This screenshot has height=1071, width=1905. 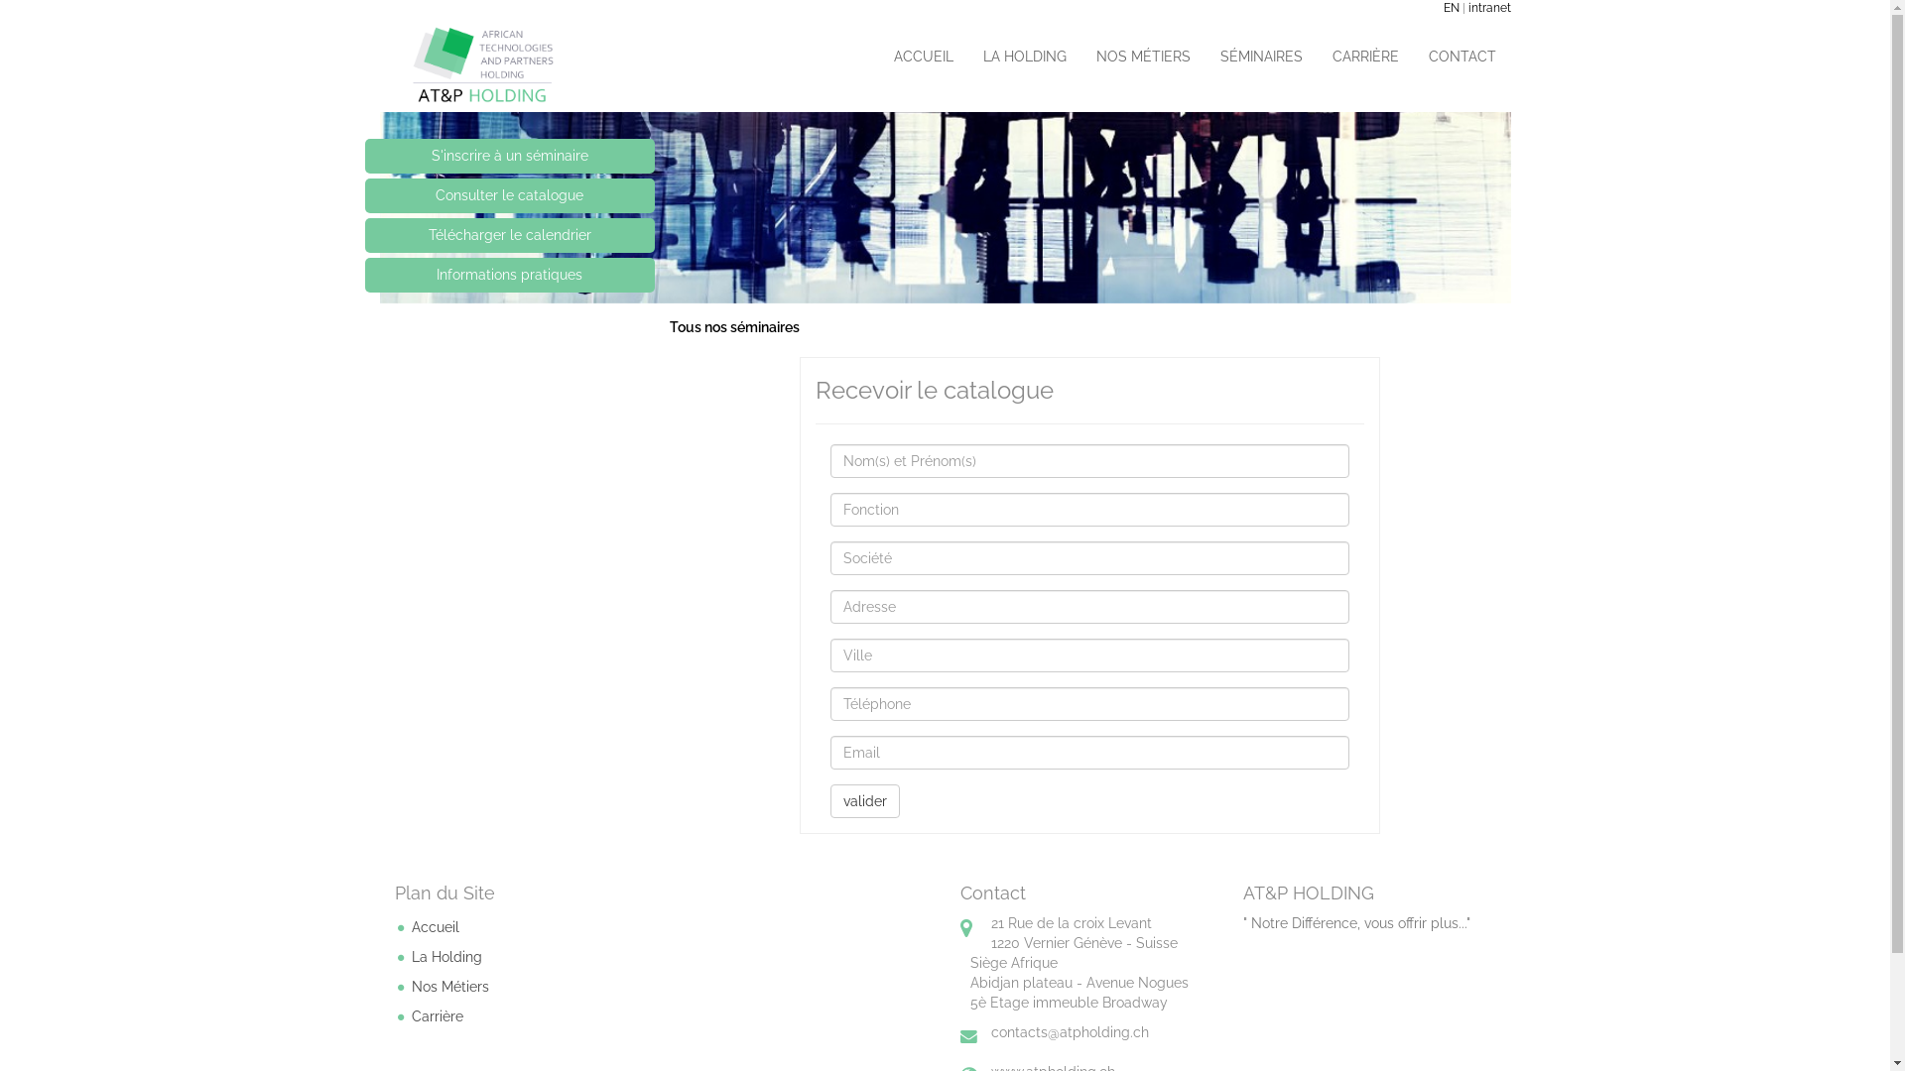 What do you see at coordinates (446, 957) in the screenshot?
I see `La Holding` at bounding box center [446, 957].